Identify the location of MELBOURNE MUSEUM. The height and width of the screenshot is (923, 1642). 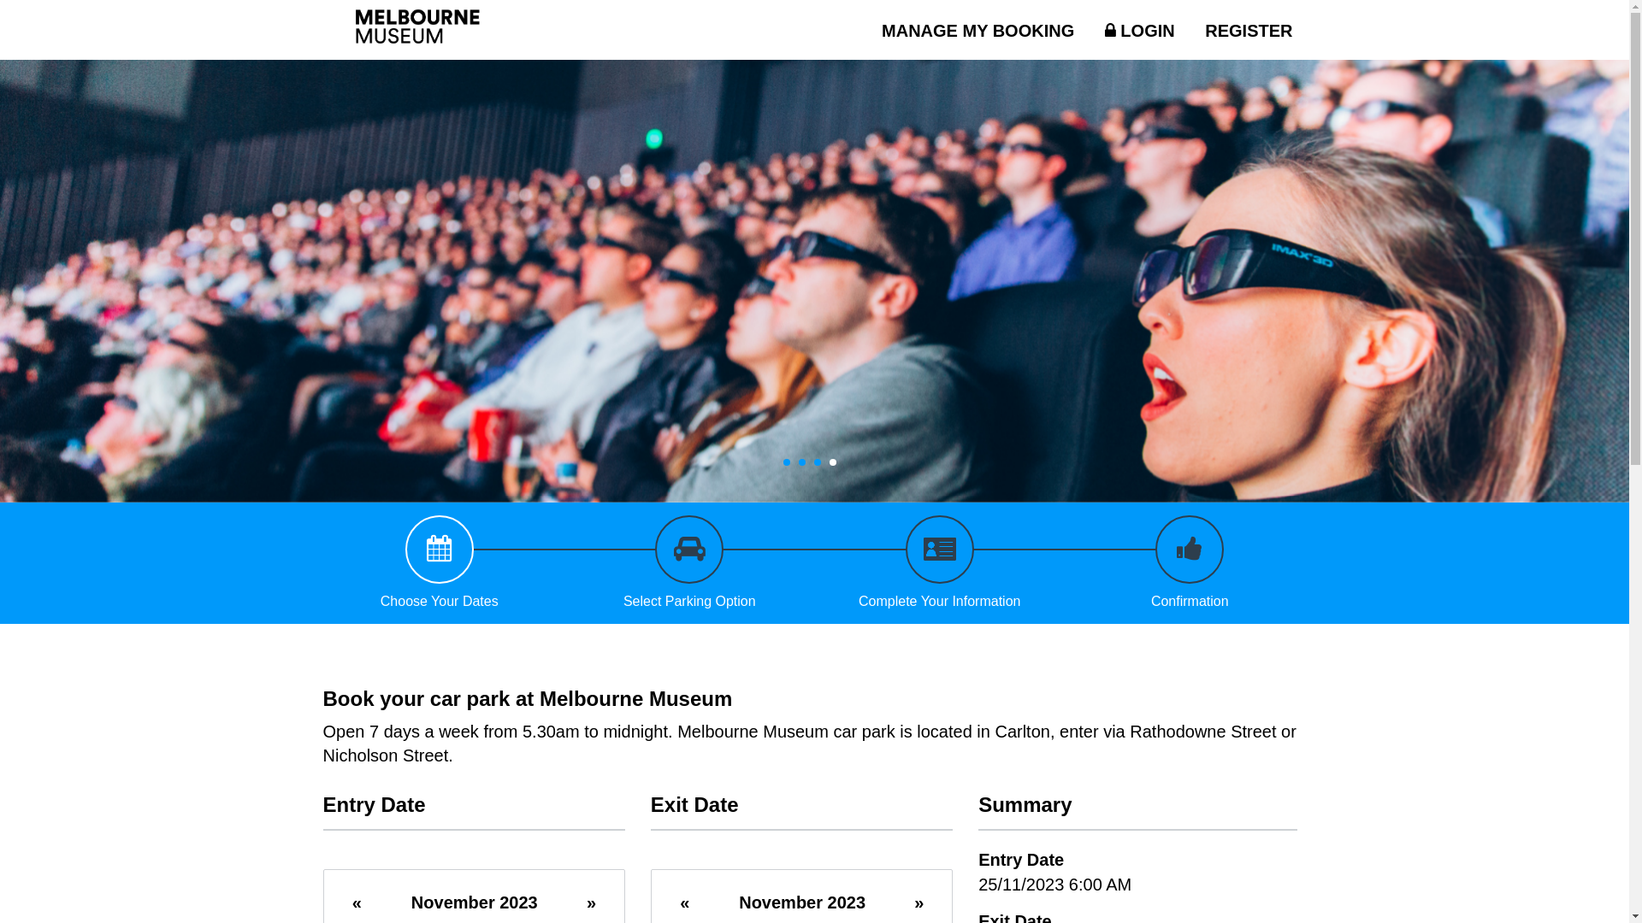
(399, 30).